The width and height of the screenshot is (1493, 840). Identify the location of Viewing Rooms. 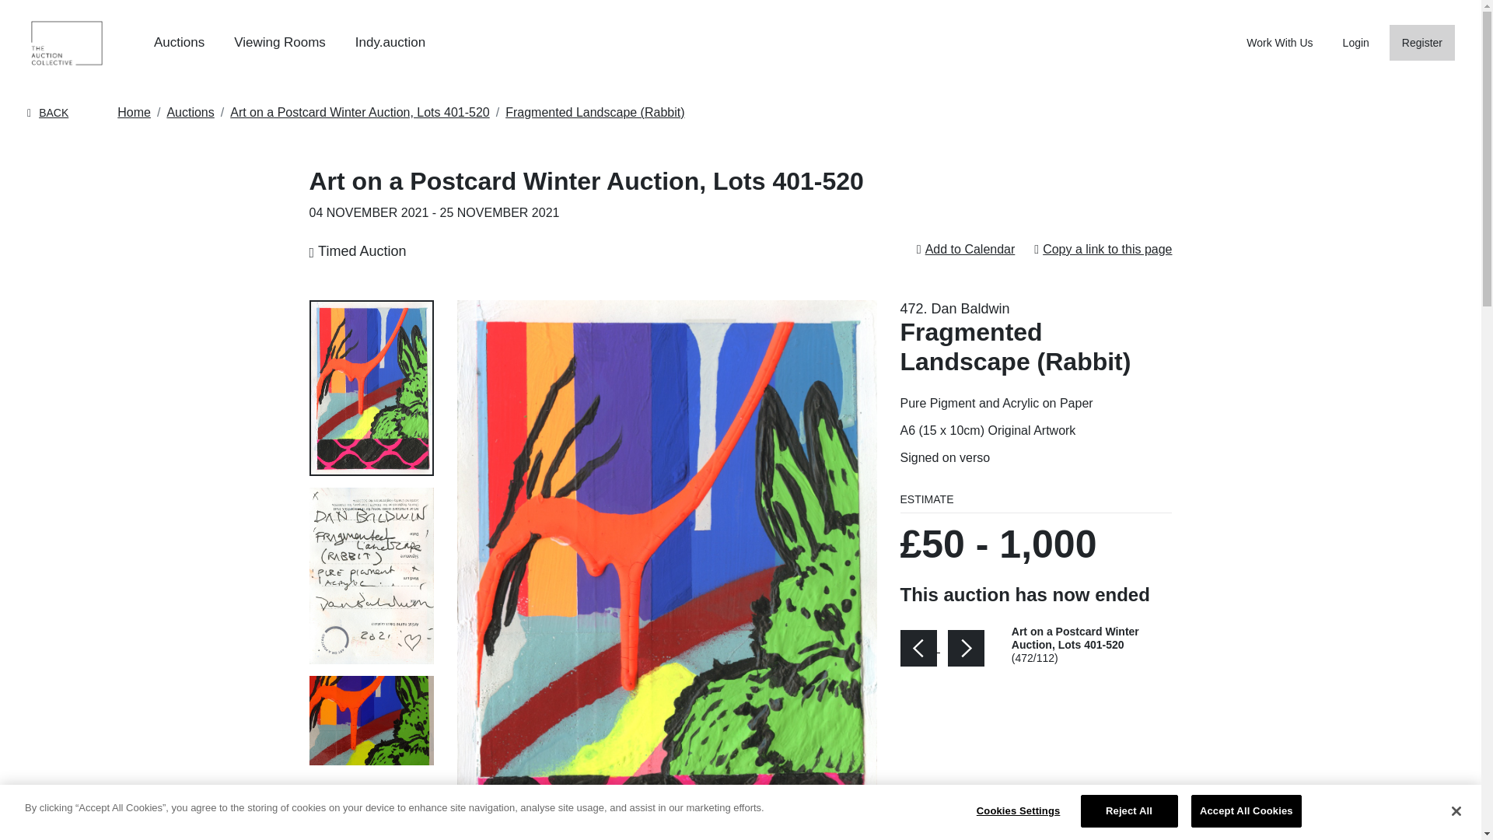
(280, 42).